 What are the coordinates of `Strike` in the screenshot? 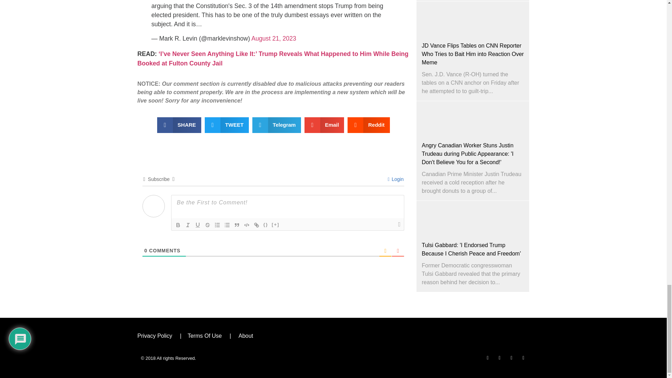 It's located at (207, 225).